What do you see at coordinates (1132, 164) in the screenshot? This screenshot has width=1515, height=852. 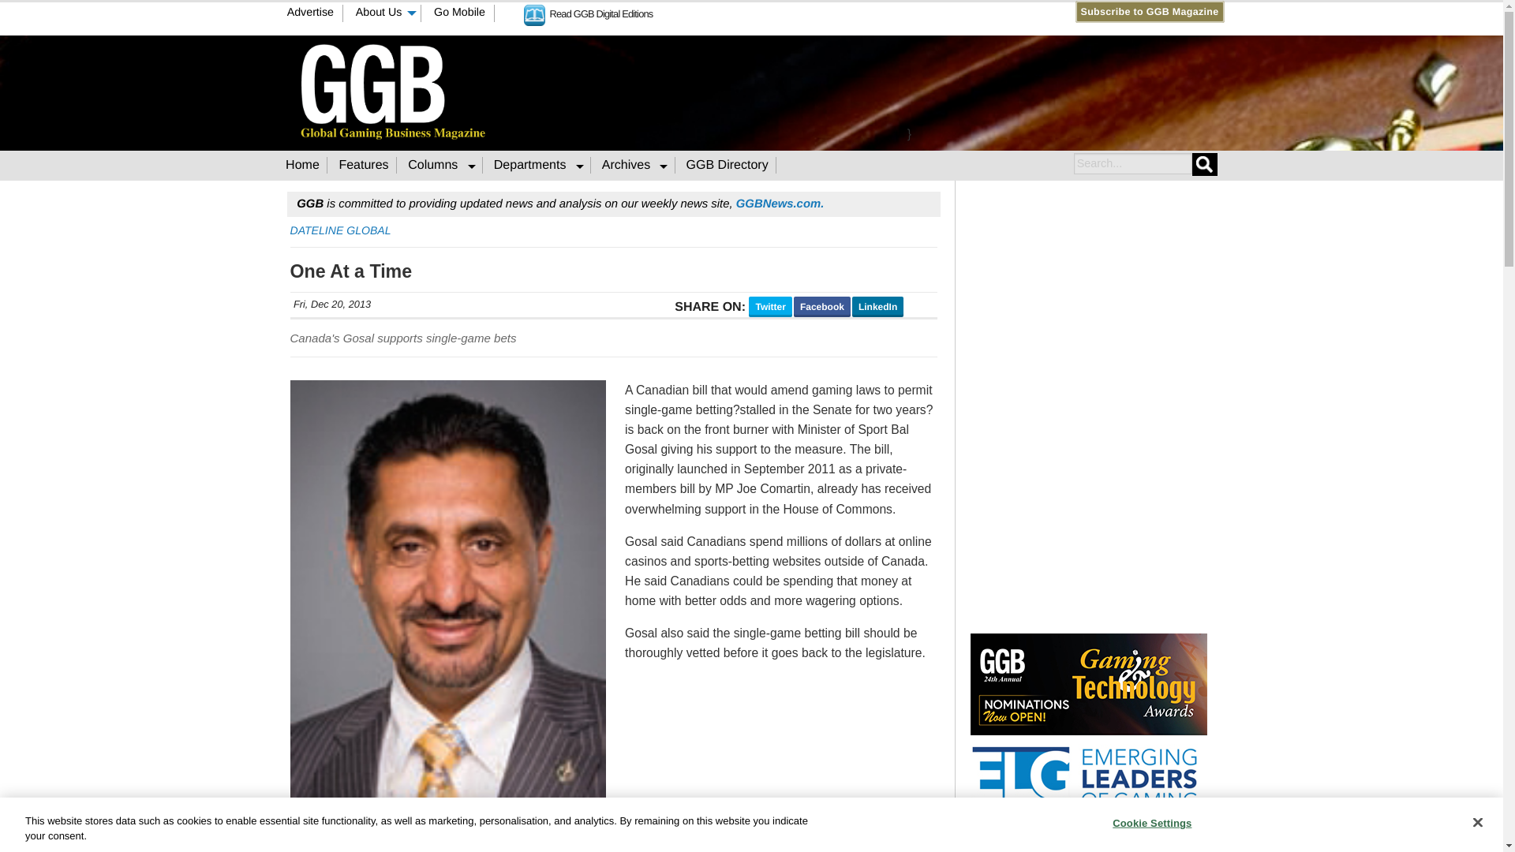 I see `Search for:` at bounding box center [1132, 164].